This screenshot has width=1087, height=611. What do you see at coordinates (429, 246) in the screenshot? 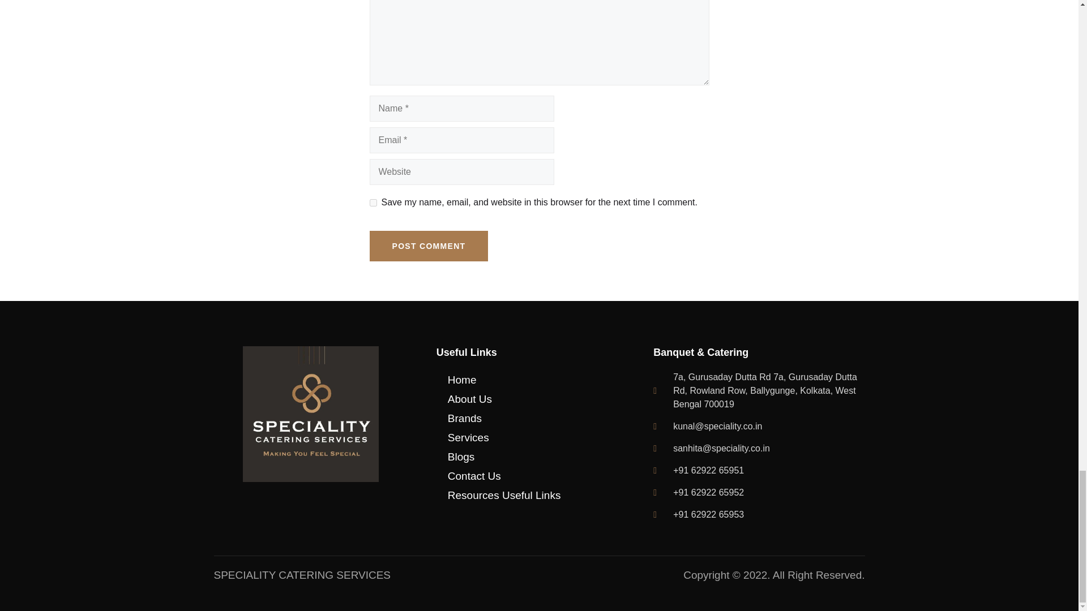
I see `Post Comment` at bounding box center [429, 246].